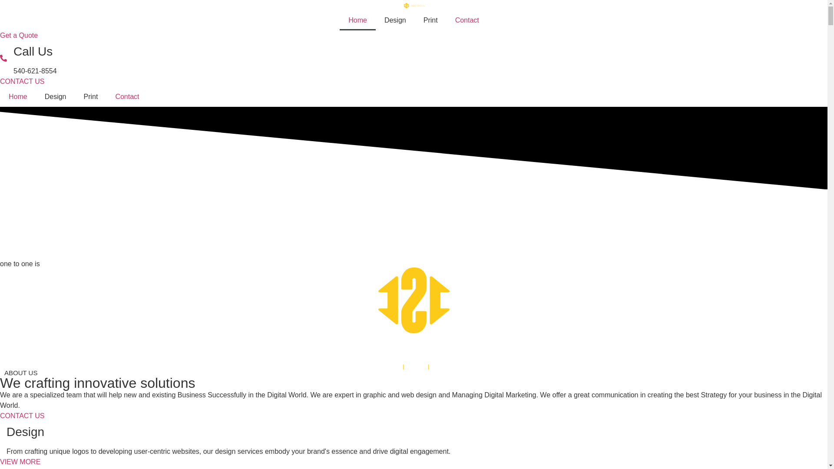 Image resolution: width=834 pixels, height=469 pixels. I want to click on Get a Quote, so click(19, 36).